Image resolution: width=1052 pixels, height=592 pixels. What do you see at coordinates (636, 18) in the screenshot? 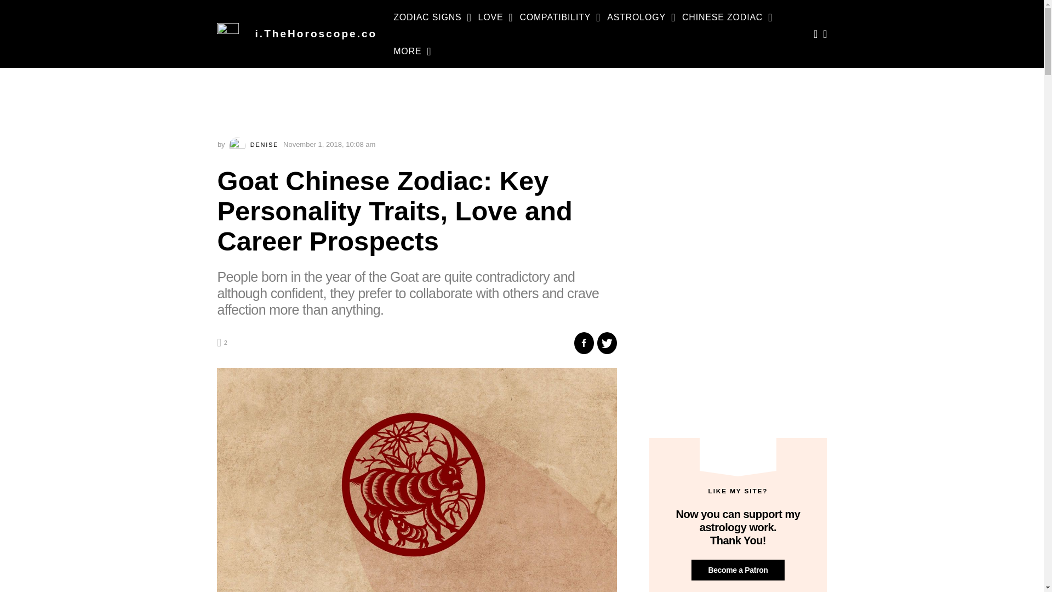
I see `ASTROLOGY` at bounding box center [636, 18].